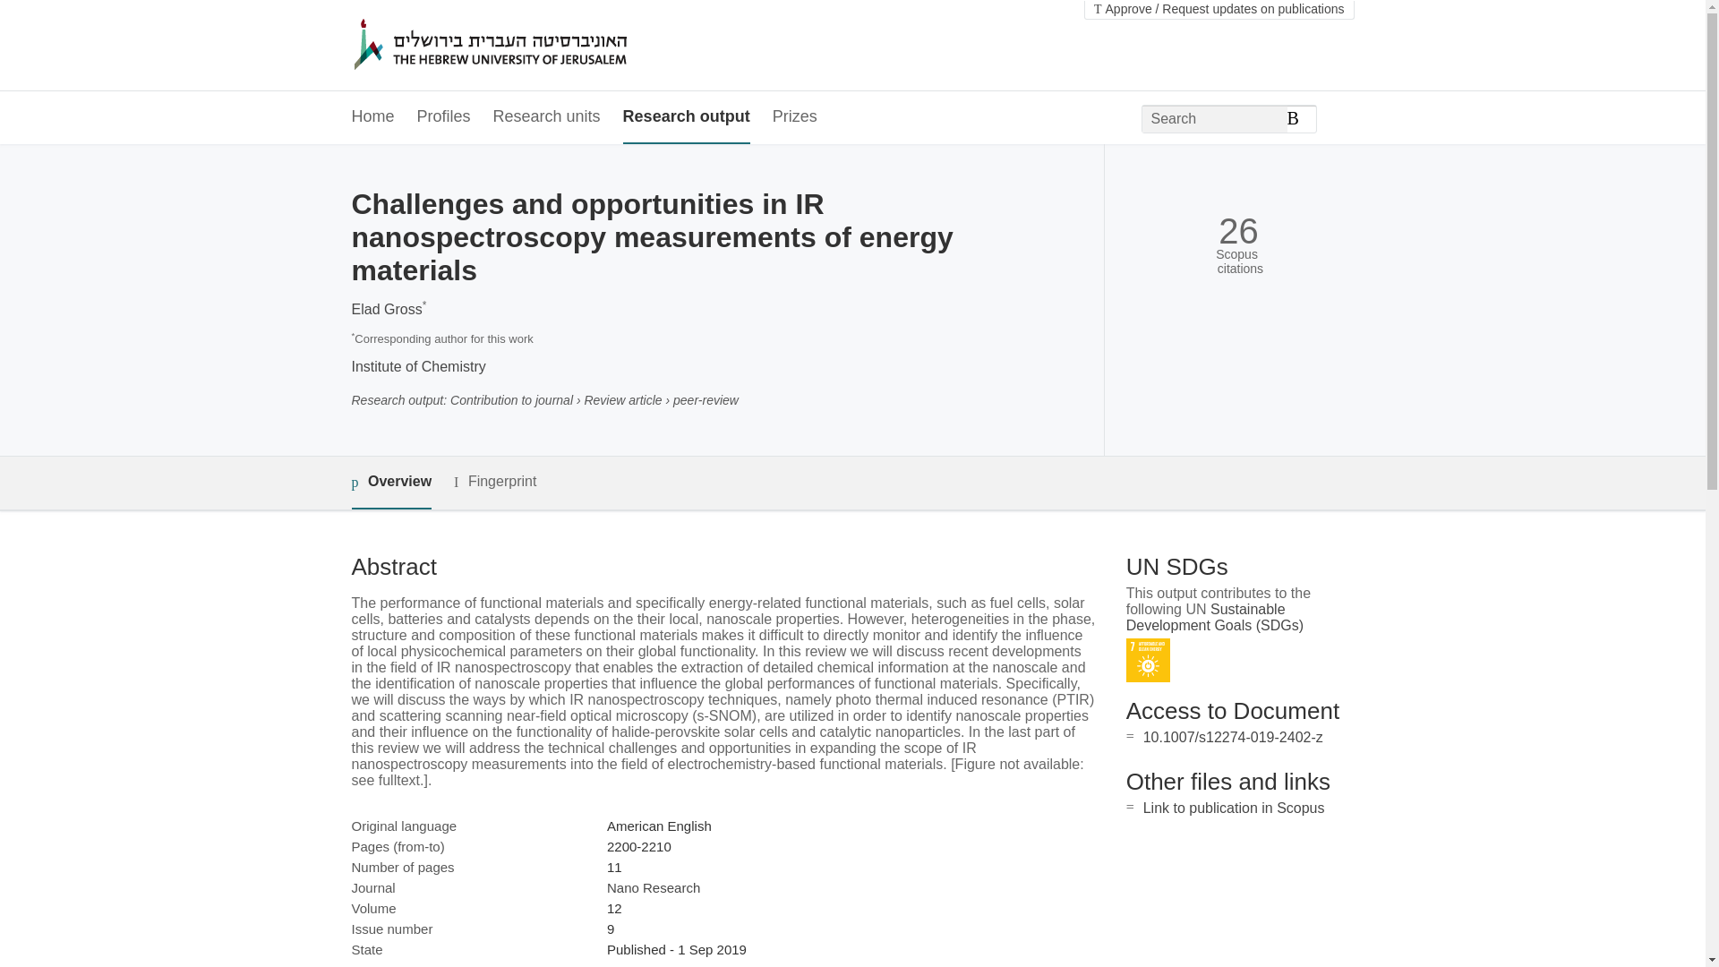 The width and height of the screenshot is (1719, 967). I want to click on Institute of Chemistry, so click(417, 365).